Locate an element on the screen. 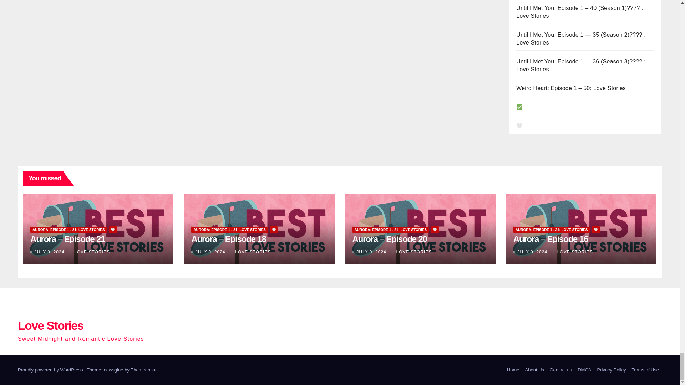  Home is located at coordinates (513, 370).